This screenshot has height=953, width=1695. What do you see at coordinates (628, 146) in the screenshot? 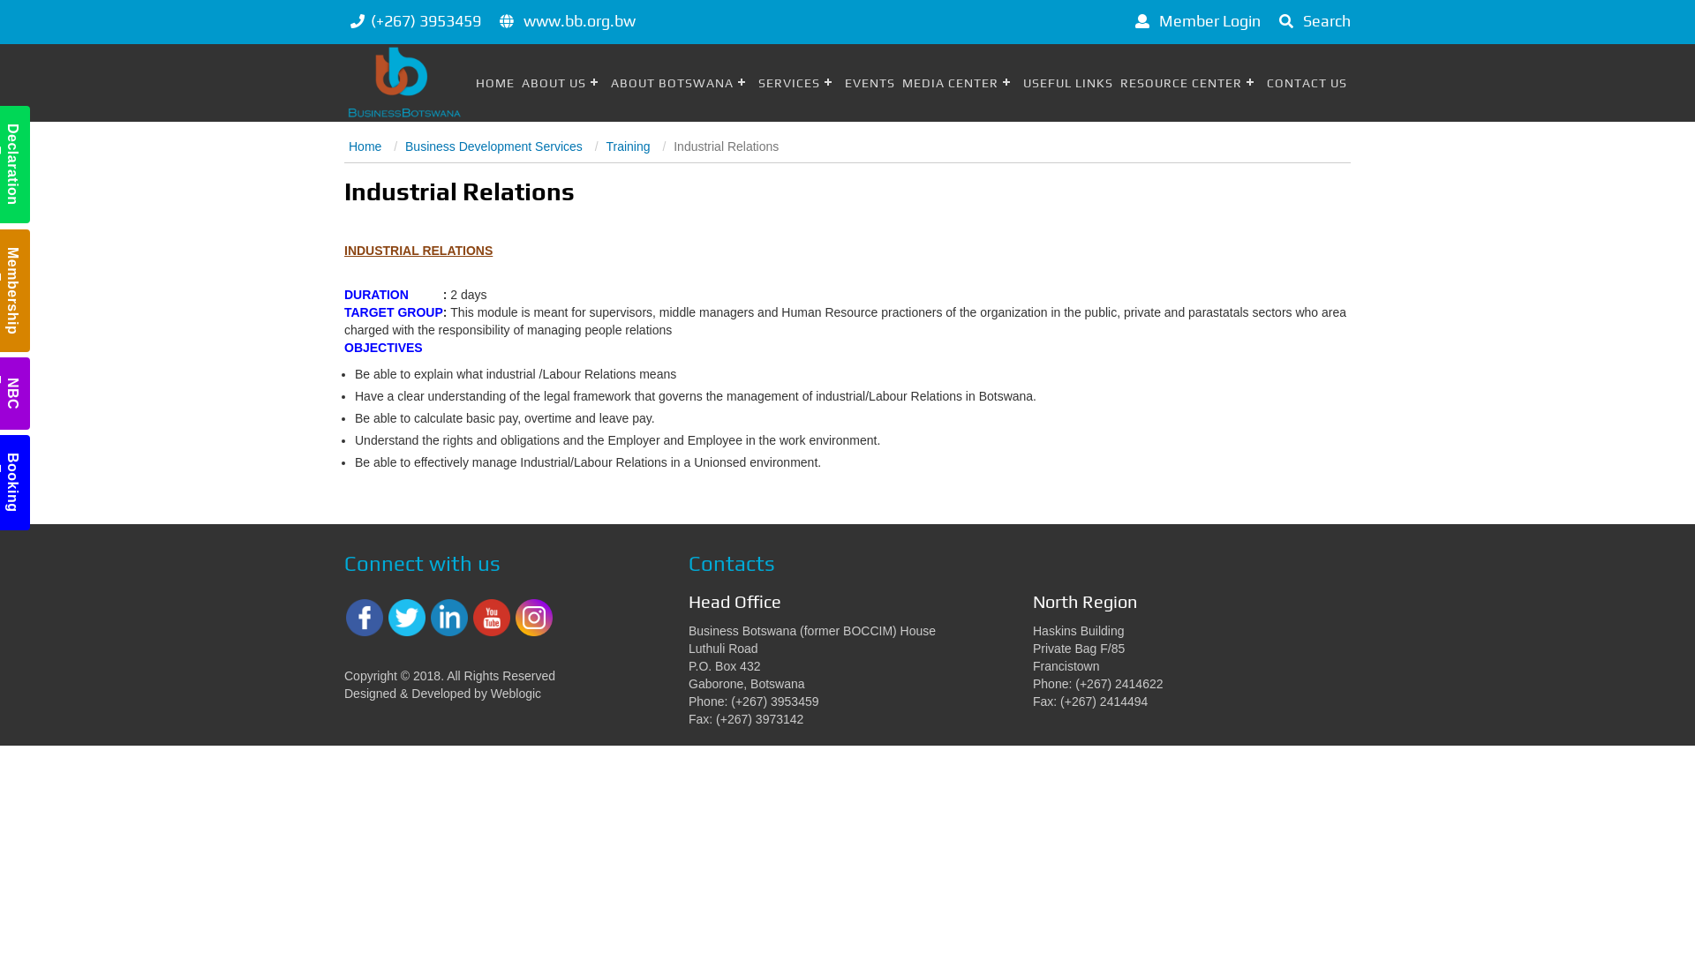
I see `Training` at bounding box center [628, 146].